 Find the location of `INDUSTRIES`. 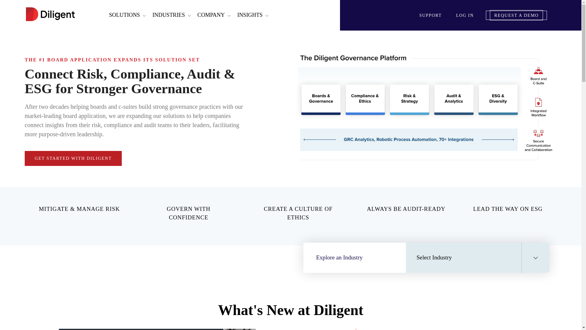

INDUSTRIES is located at coordinates (168, 15).